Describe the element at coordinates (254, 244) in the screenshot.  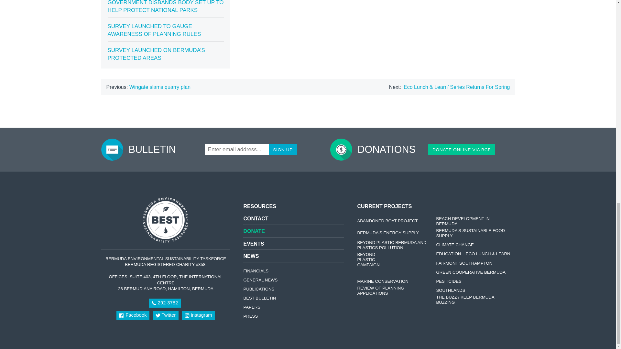
I see `EVENTS` at that location.